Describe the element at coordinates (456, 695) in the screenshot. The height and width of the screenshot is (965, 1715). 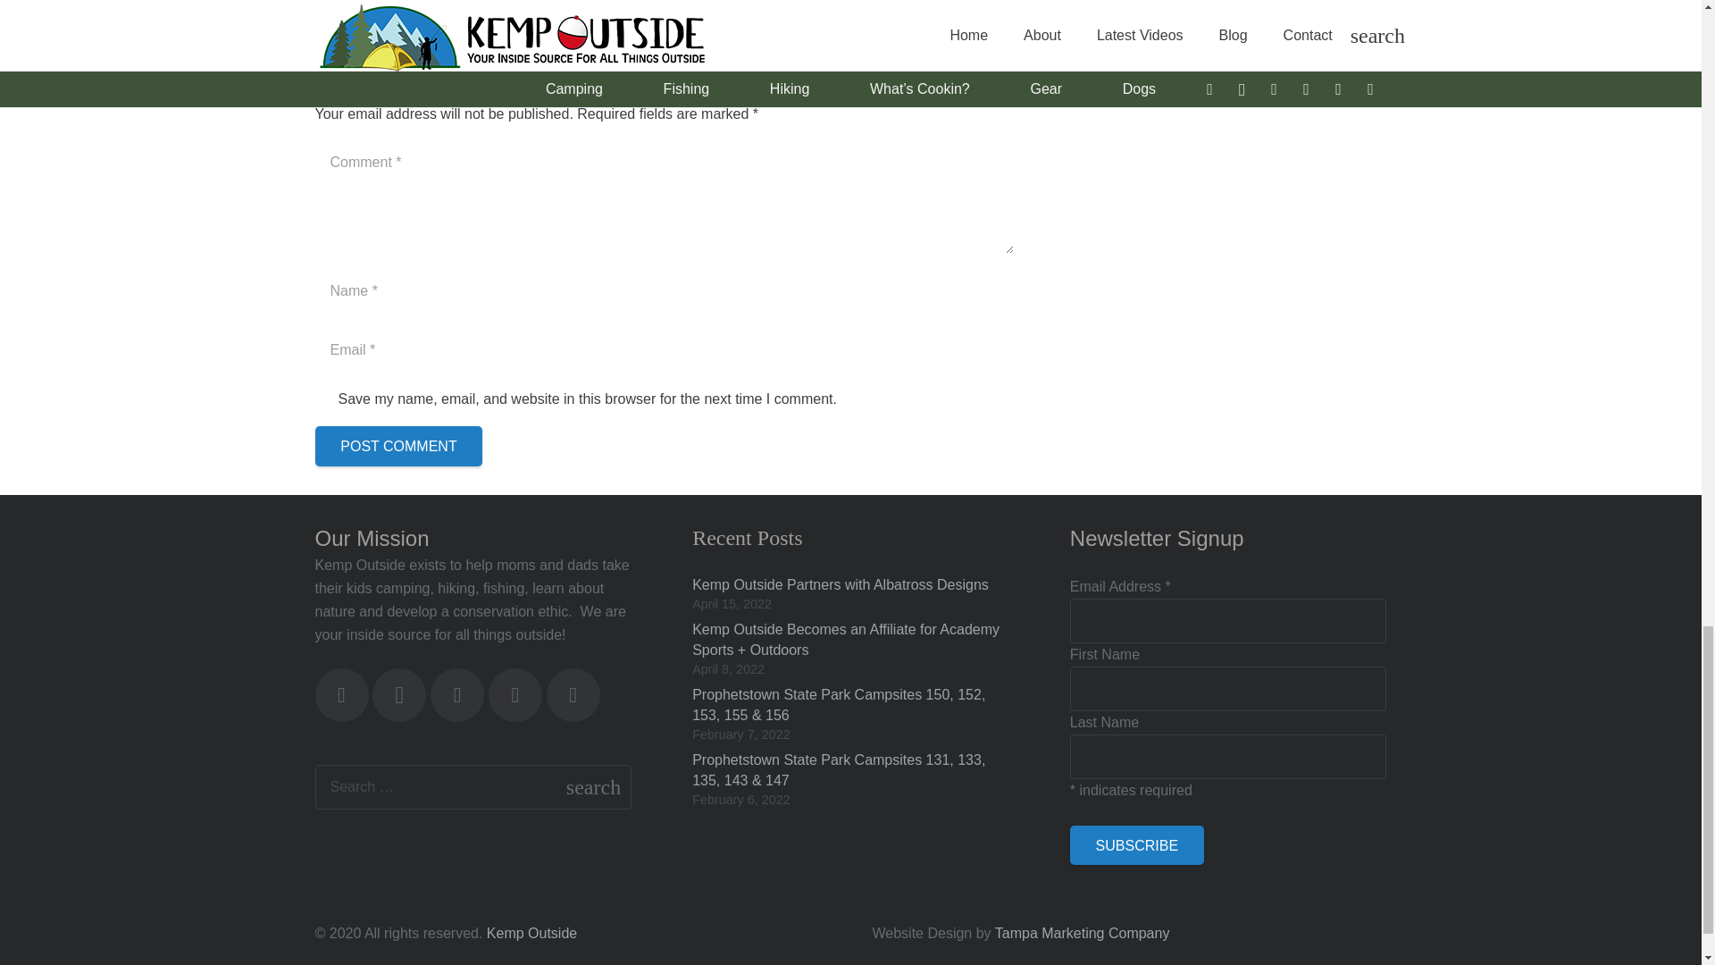
I see `Twitter` at that location.